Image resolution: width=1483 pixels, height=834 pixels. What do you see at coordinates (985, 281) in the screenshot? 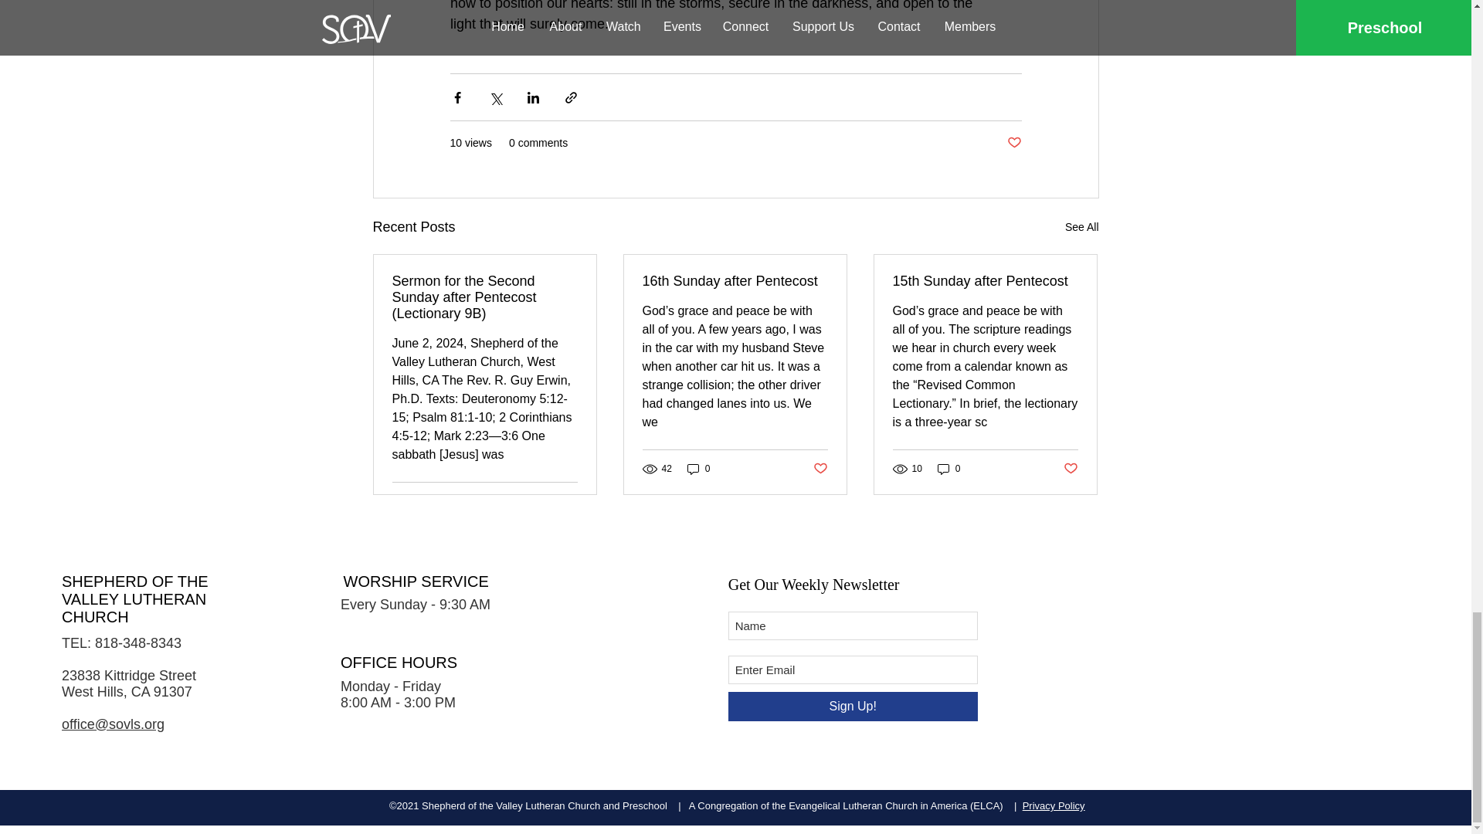
I see `15th Sunday after Pentecost` at bounding box center [985, 281].